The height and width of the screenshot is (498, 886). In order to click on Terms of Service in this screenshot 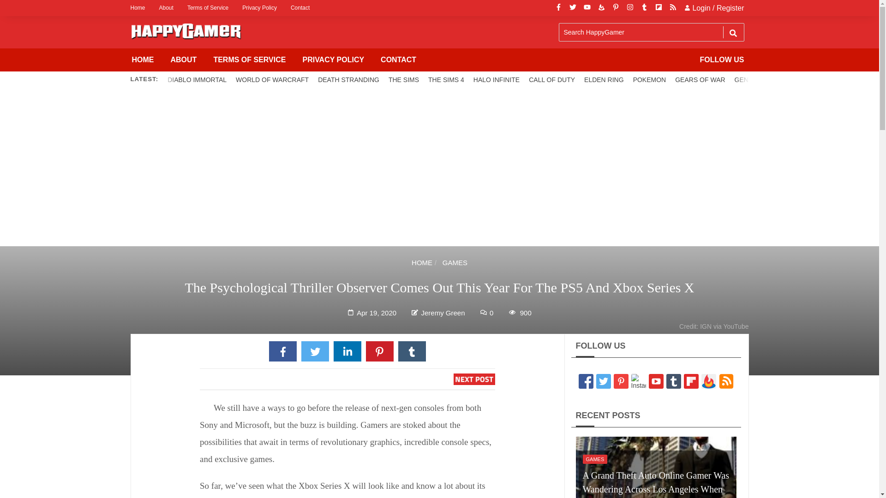, I will do `click(208, 8)`.